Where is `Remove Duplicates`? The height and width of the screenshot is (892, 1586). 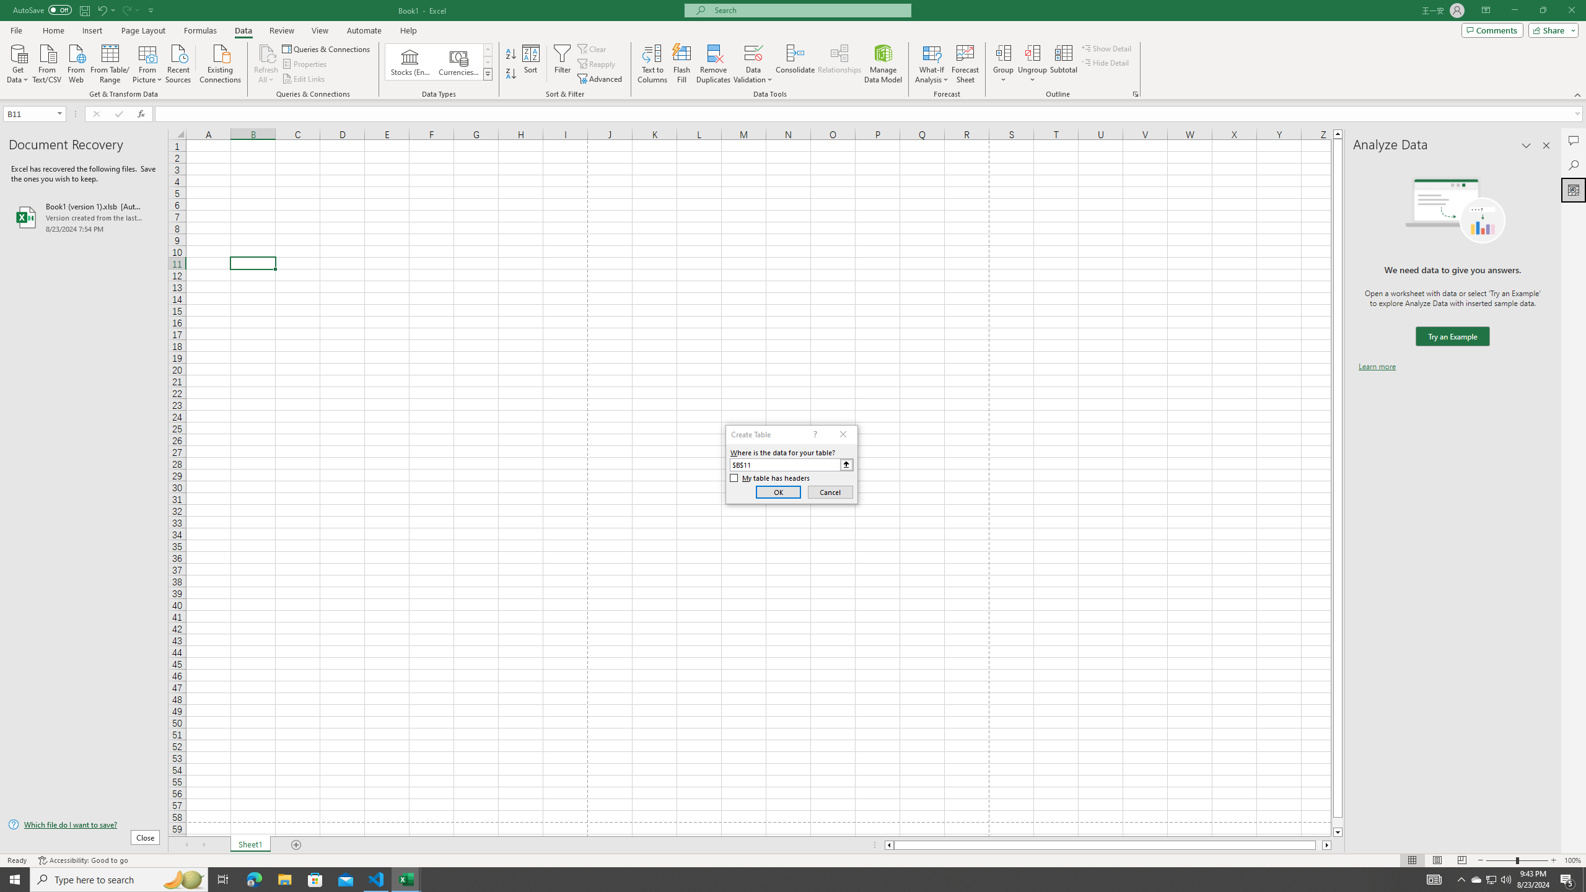 Remove Duplicates is located at coordinates (714, 64).